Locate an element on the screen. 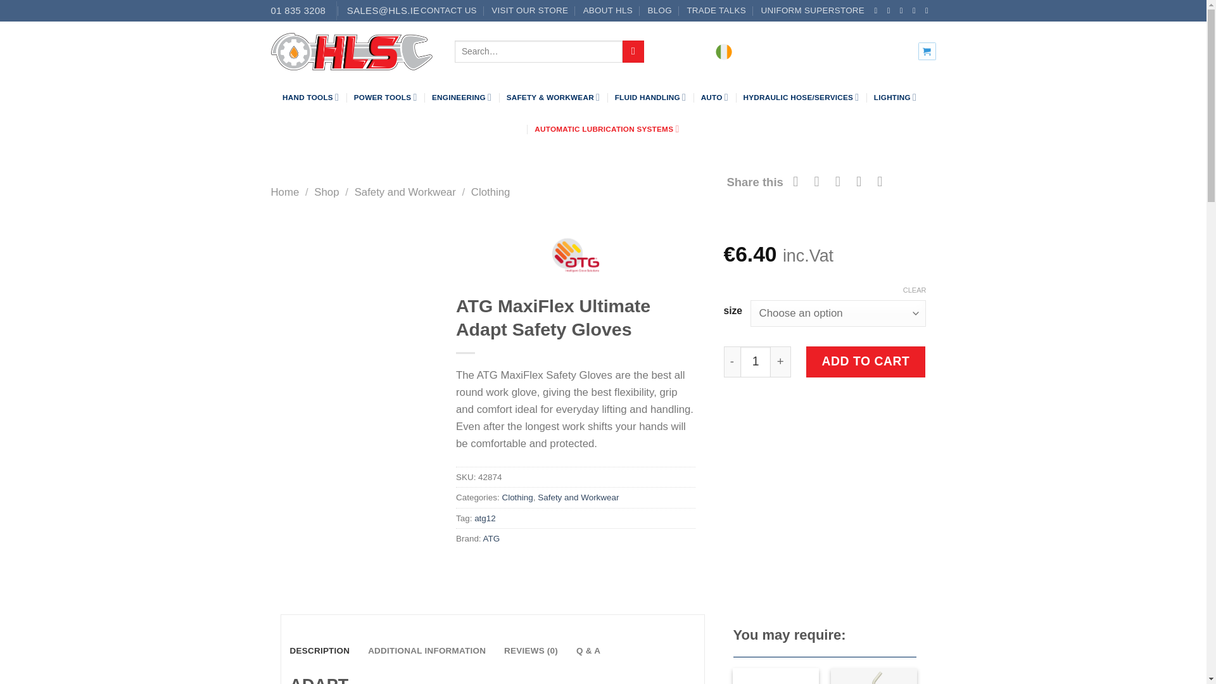 The width and height of the screenshot is (1216, 684). ABOUT HLS is located at coordinates (608, 11).